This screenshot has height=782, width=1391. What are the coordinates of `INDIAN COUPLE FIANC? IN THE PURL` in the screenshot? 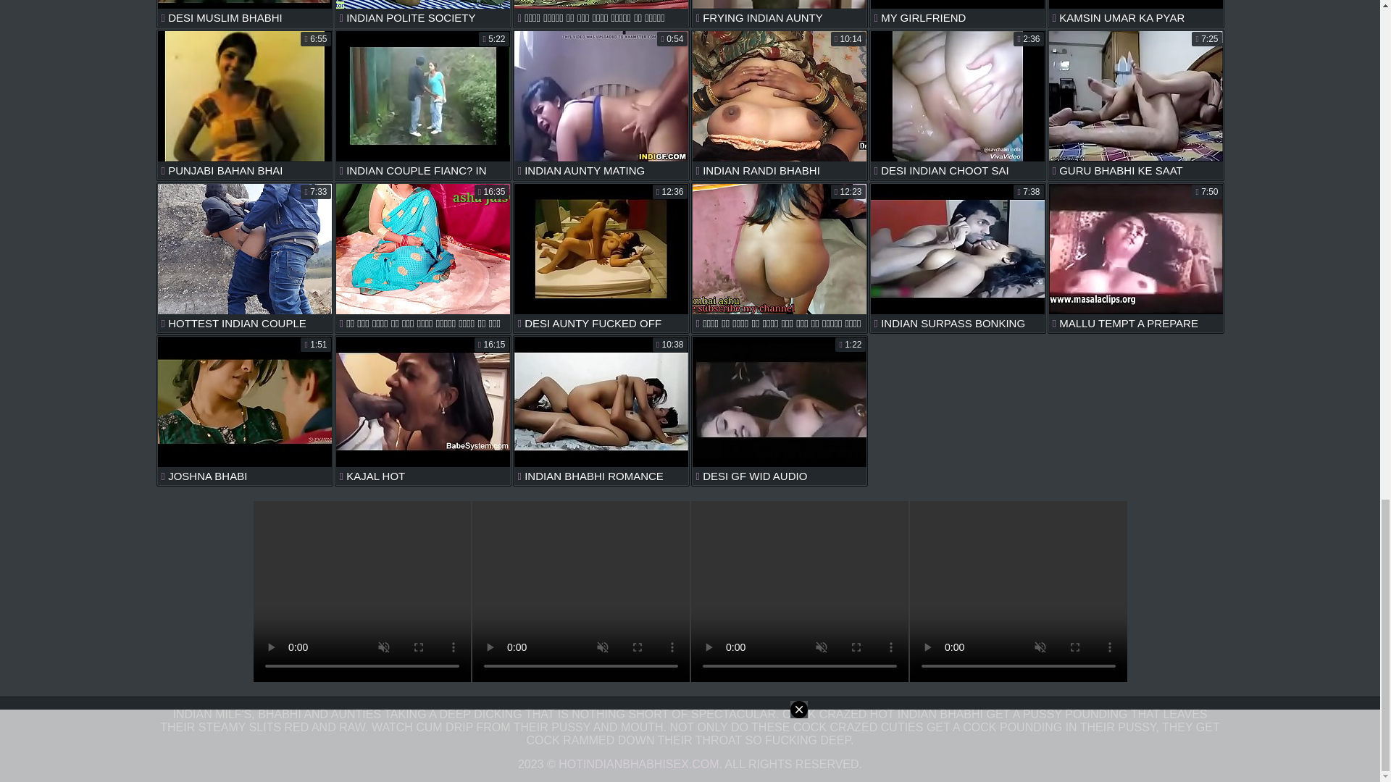 It's located at (423, 105).